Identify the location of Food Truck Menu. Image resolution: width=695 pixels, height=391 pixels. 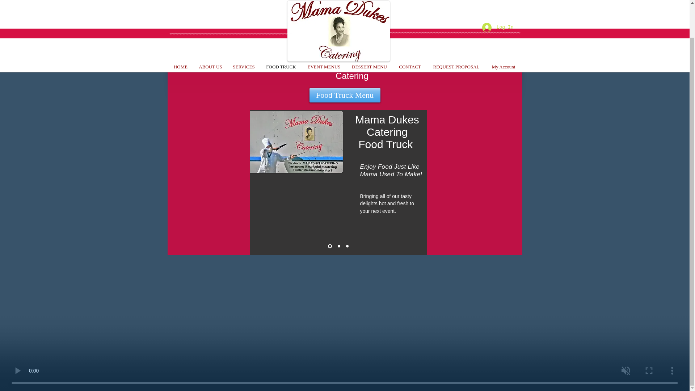
(345, 95).